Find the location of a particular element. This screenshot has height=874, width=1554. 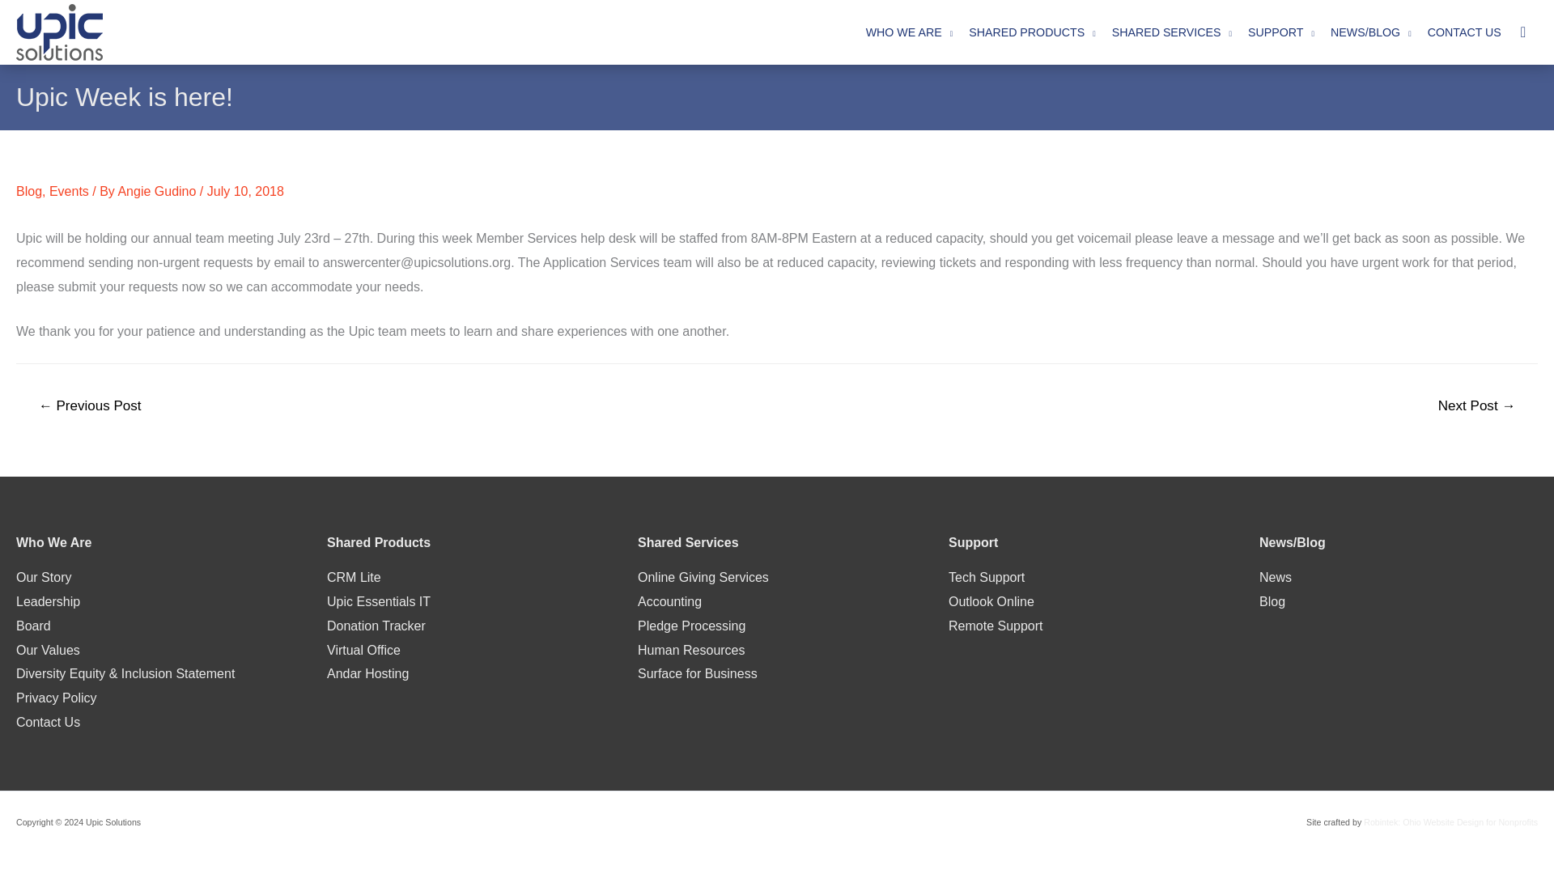

Angie Gudino is located at coordinates (158, 191).